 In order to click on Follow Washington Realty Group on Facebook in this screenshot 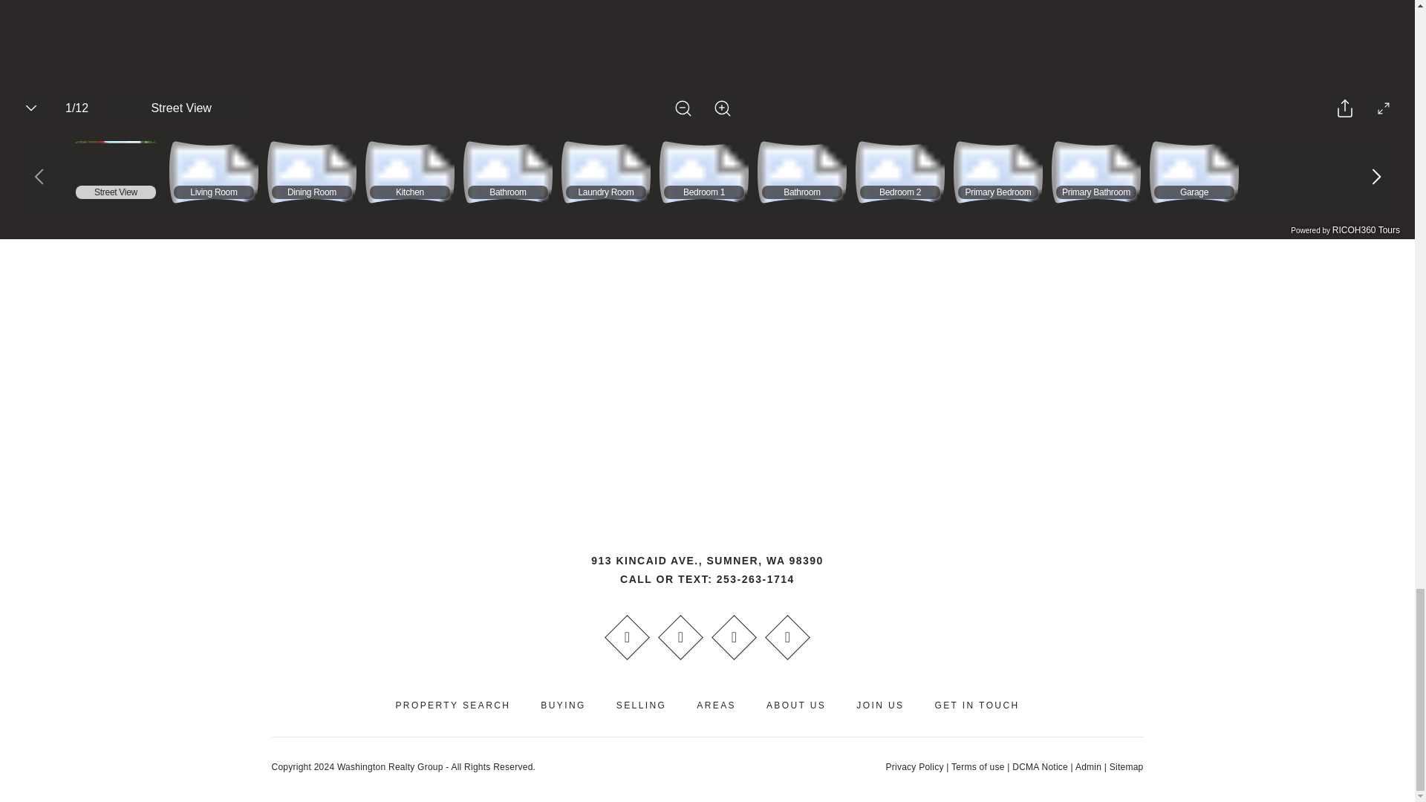, I will do `click(627, 637)`.